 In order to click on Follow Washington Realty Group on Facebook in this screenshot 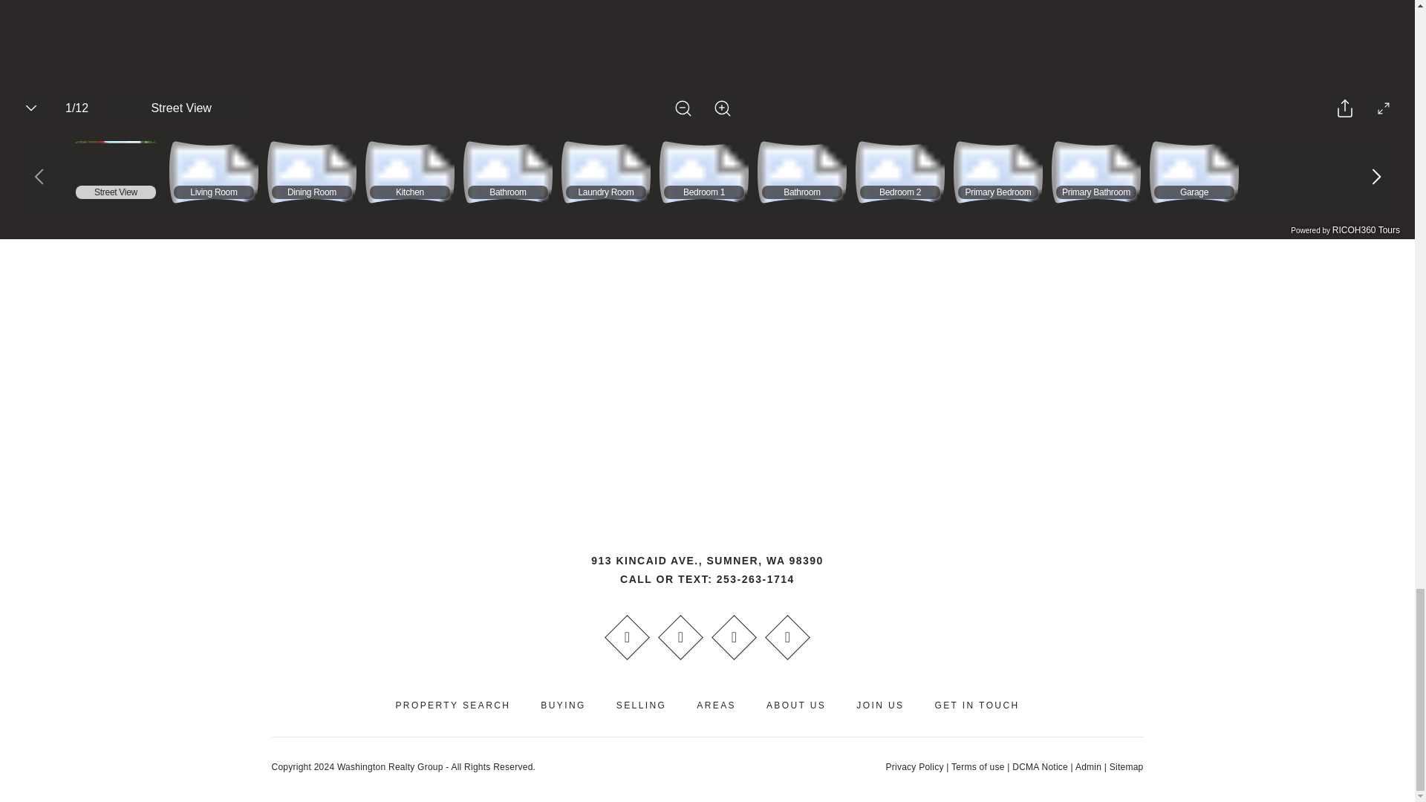, I will do `click(627, 637)`.